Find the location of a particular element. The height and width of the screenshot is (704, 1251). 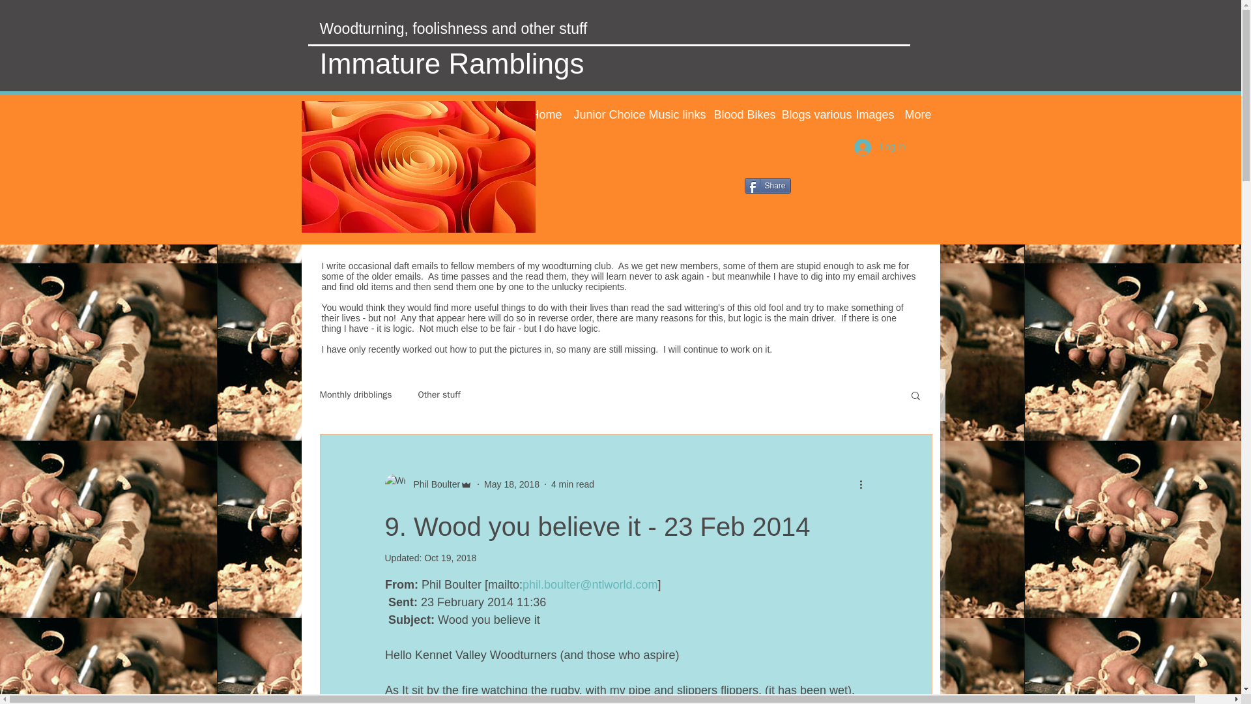

May 18, 2018 is located at coordinates (511, 484).